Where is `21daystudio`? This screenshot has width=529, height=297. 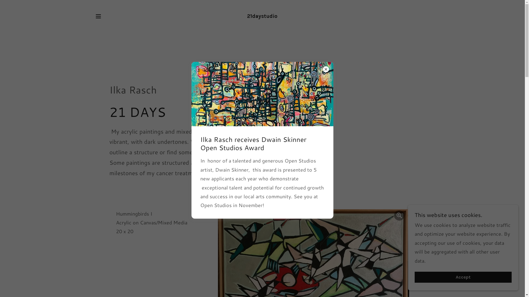 21daystudio is located at coordinates (262, 16).